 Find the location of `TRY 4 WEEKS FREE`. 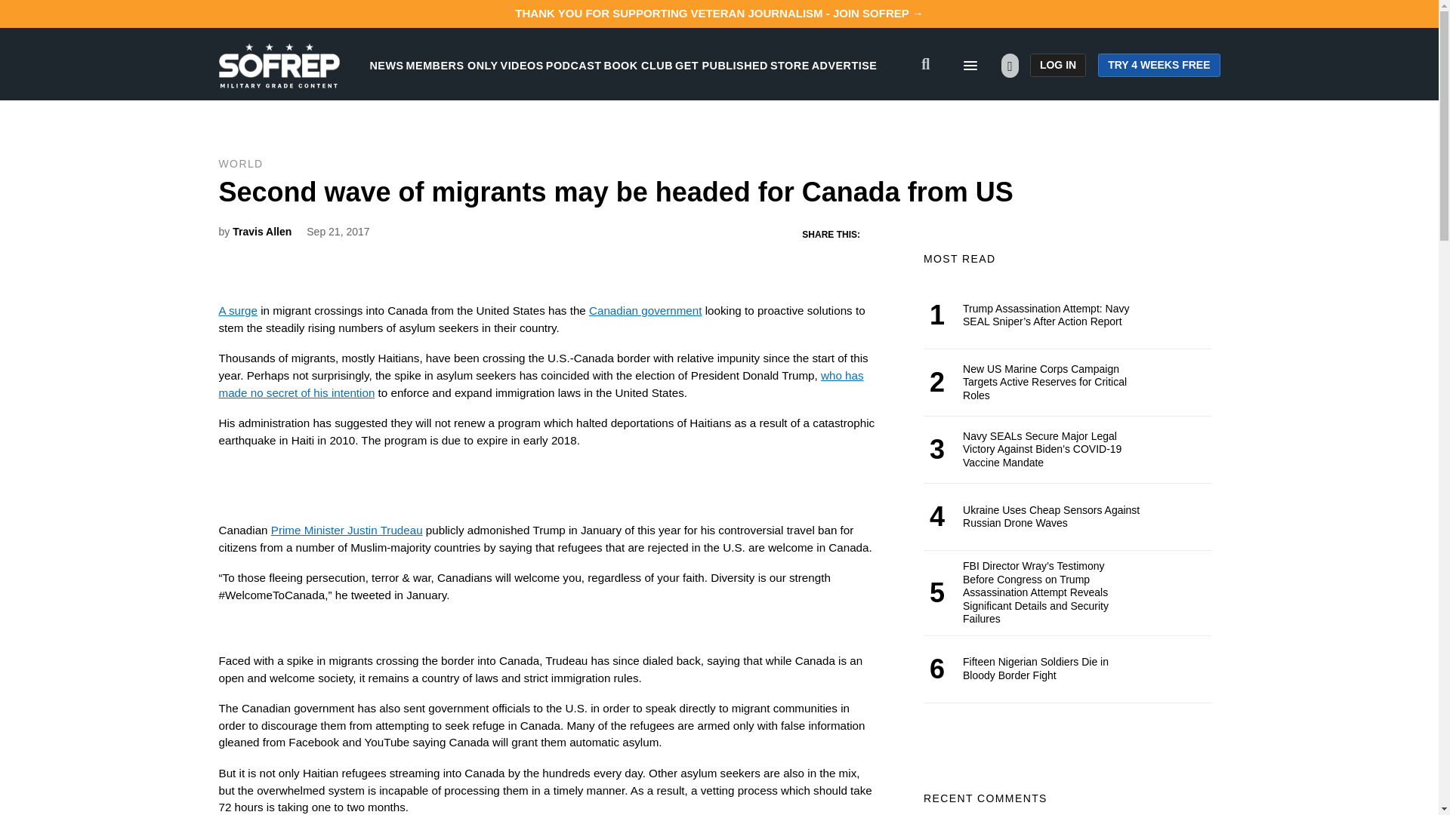

TRY 4 WEEKS FREE is located at coordinates (1158, 65).